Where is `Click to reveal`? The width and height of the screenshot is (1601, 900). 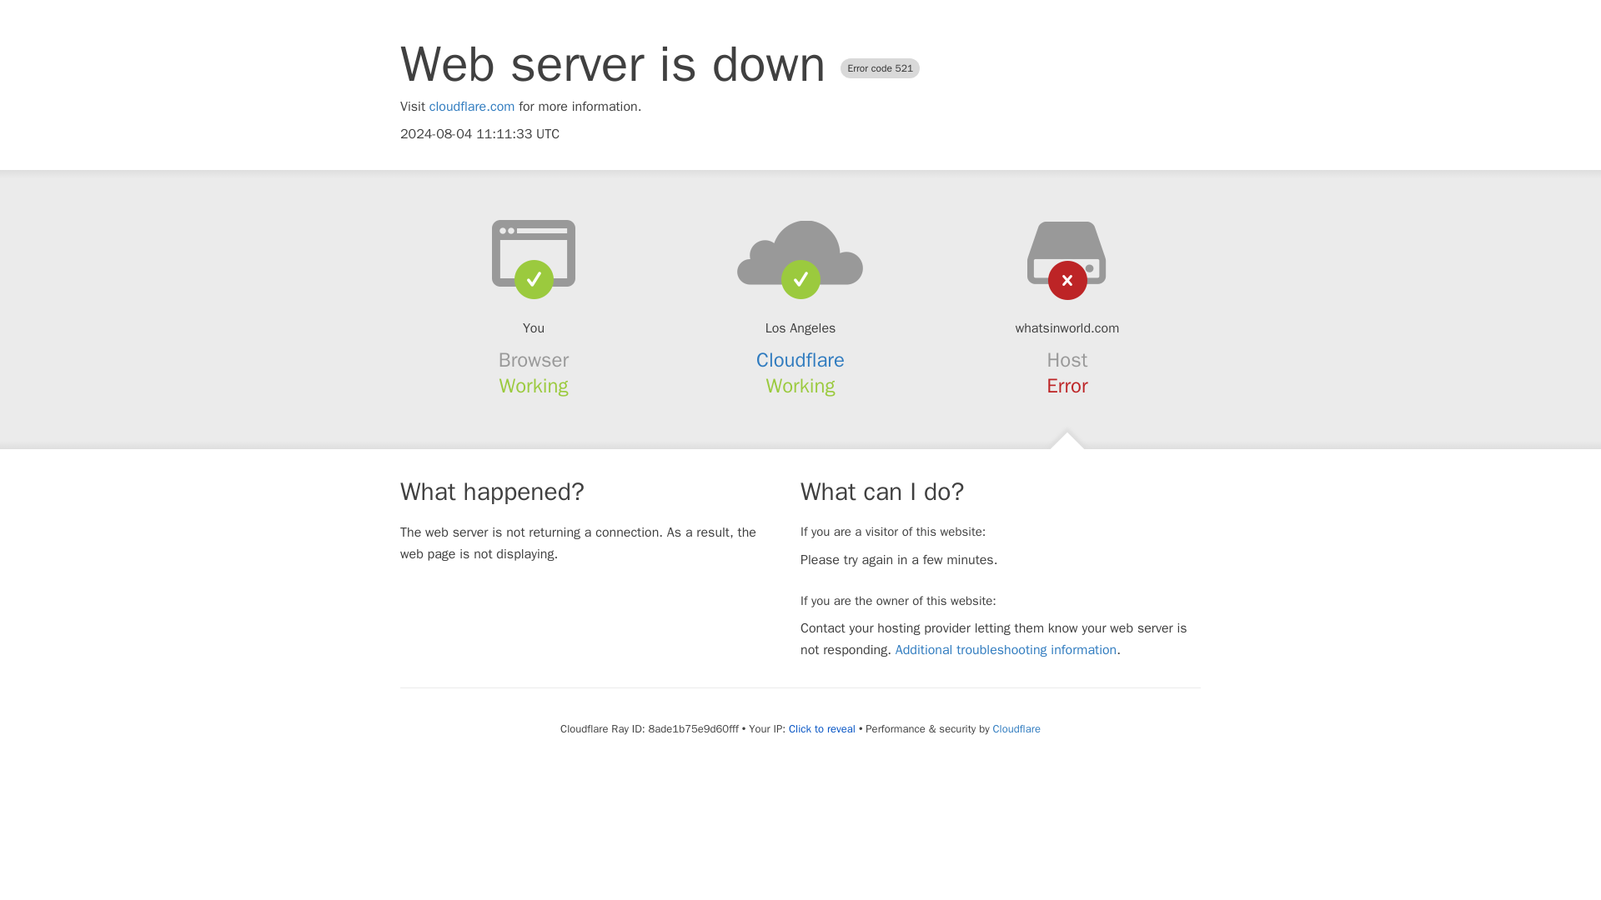
Click to reveal is located at coordinates (822, 729).